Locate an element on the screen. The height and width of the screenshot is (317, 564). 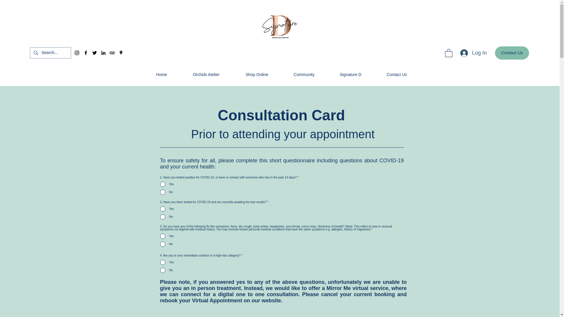
Orchids Atelier is located at coordinates (206, 74).